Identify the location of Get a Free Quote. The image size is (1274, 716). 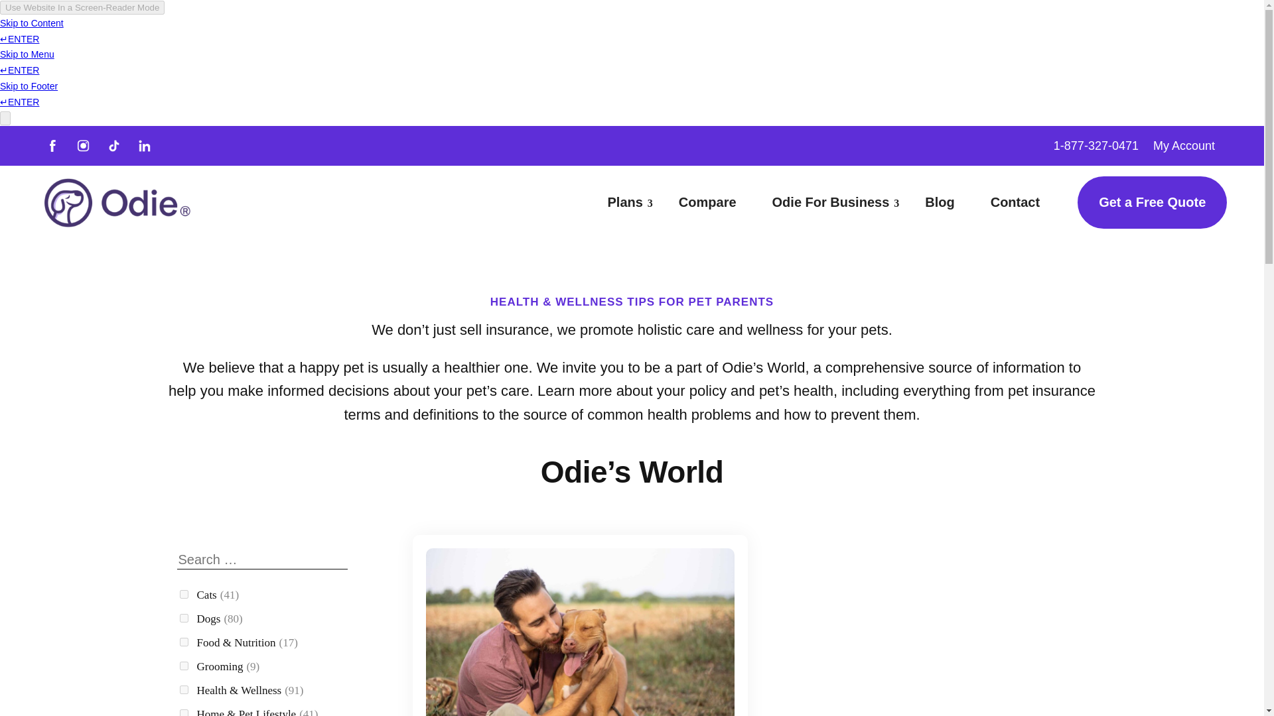
(1152, 202).